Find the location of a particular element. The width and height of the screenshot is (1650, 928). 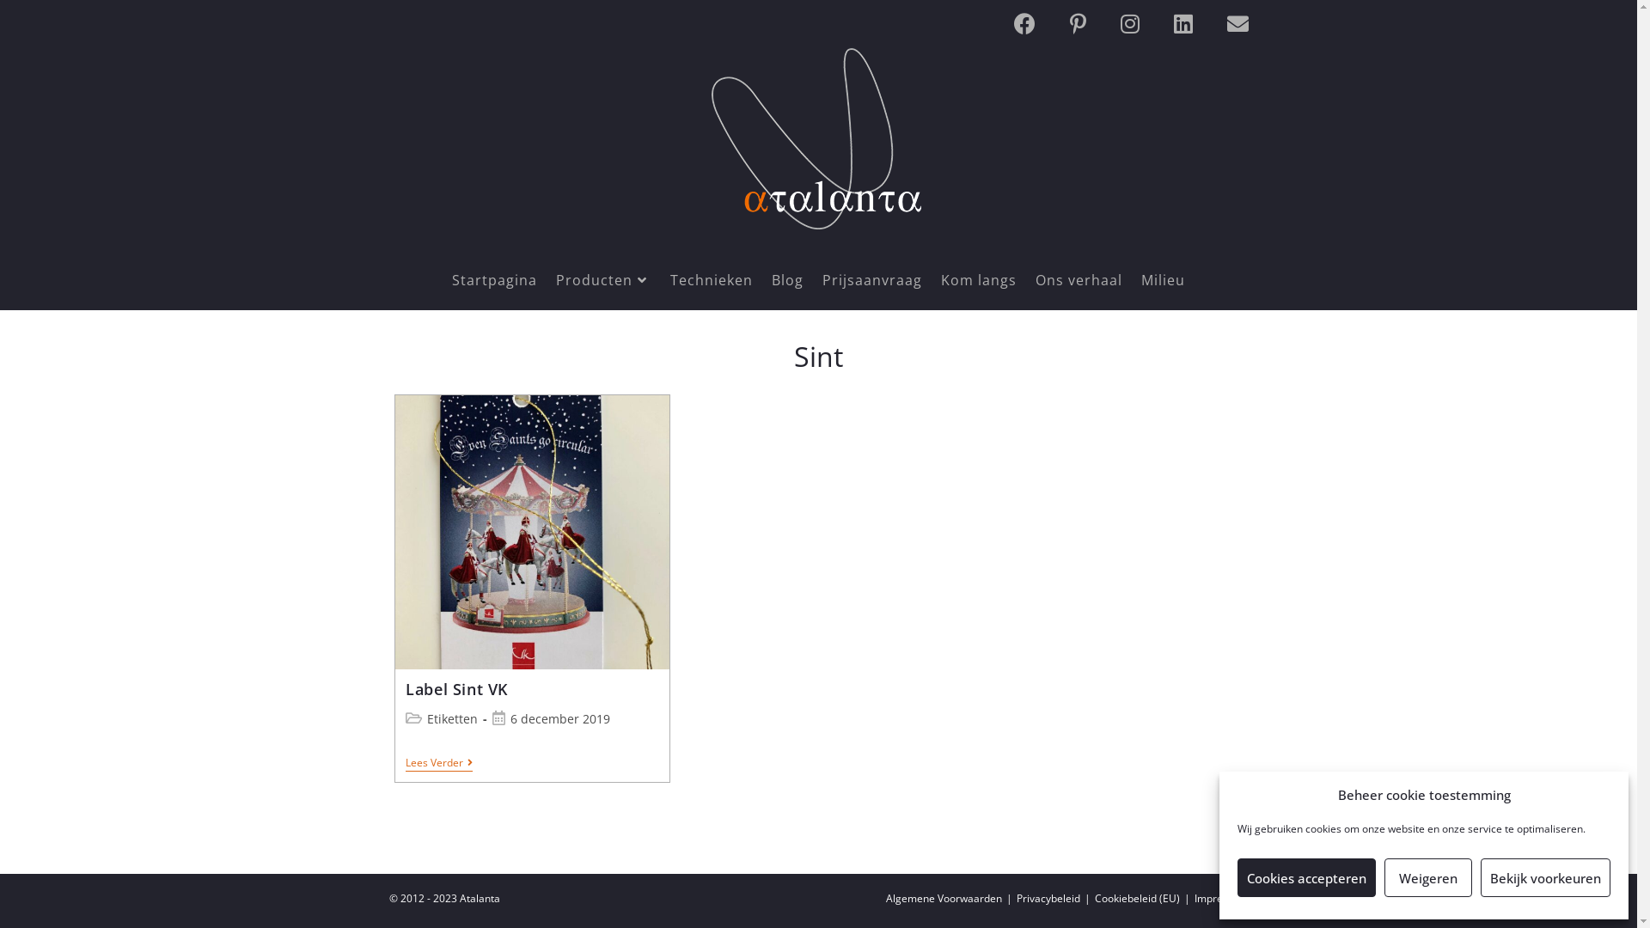

Label Sint VK is located at coordinates (457, 689).